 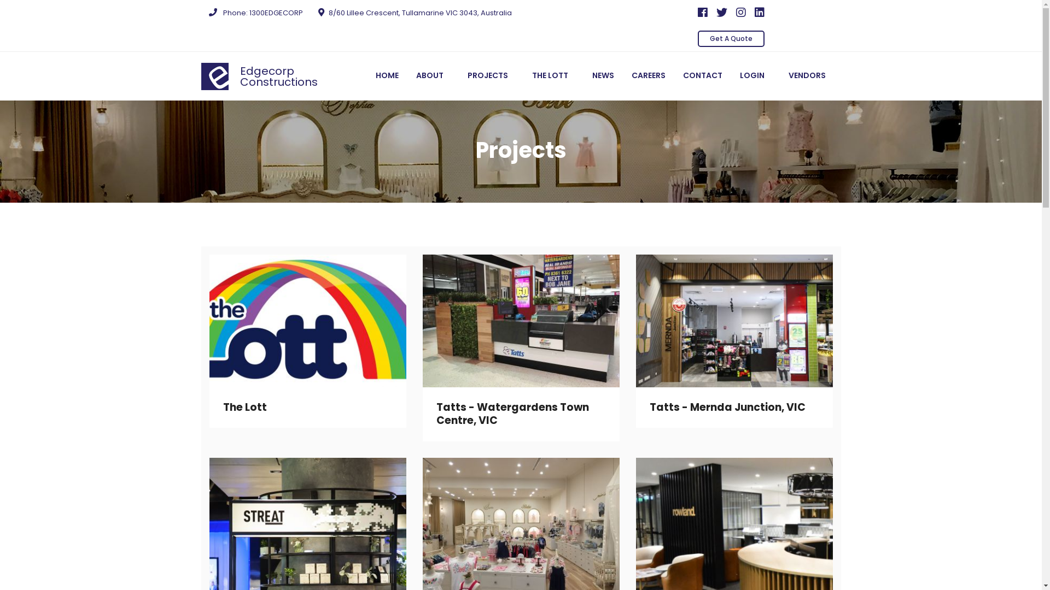 I want to click on Get A Quote, so click(x=731, y=39).